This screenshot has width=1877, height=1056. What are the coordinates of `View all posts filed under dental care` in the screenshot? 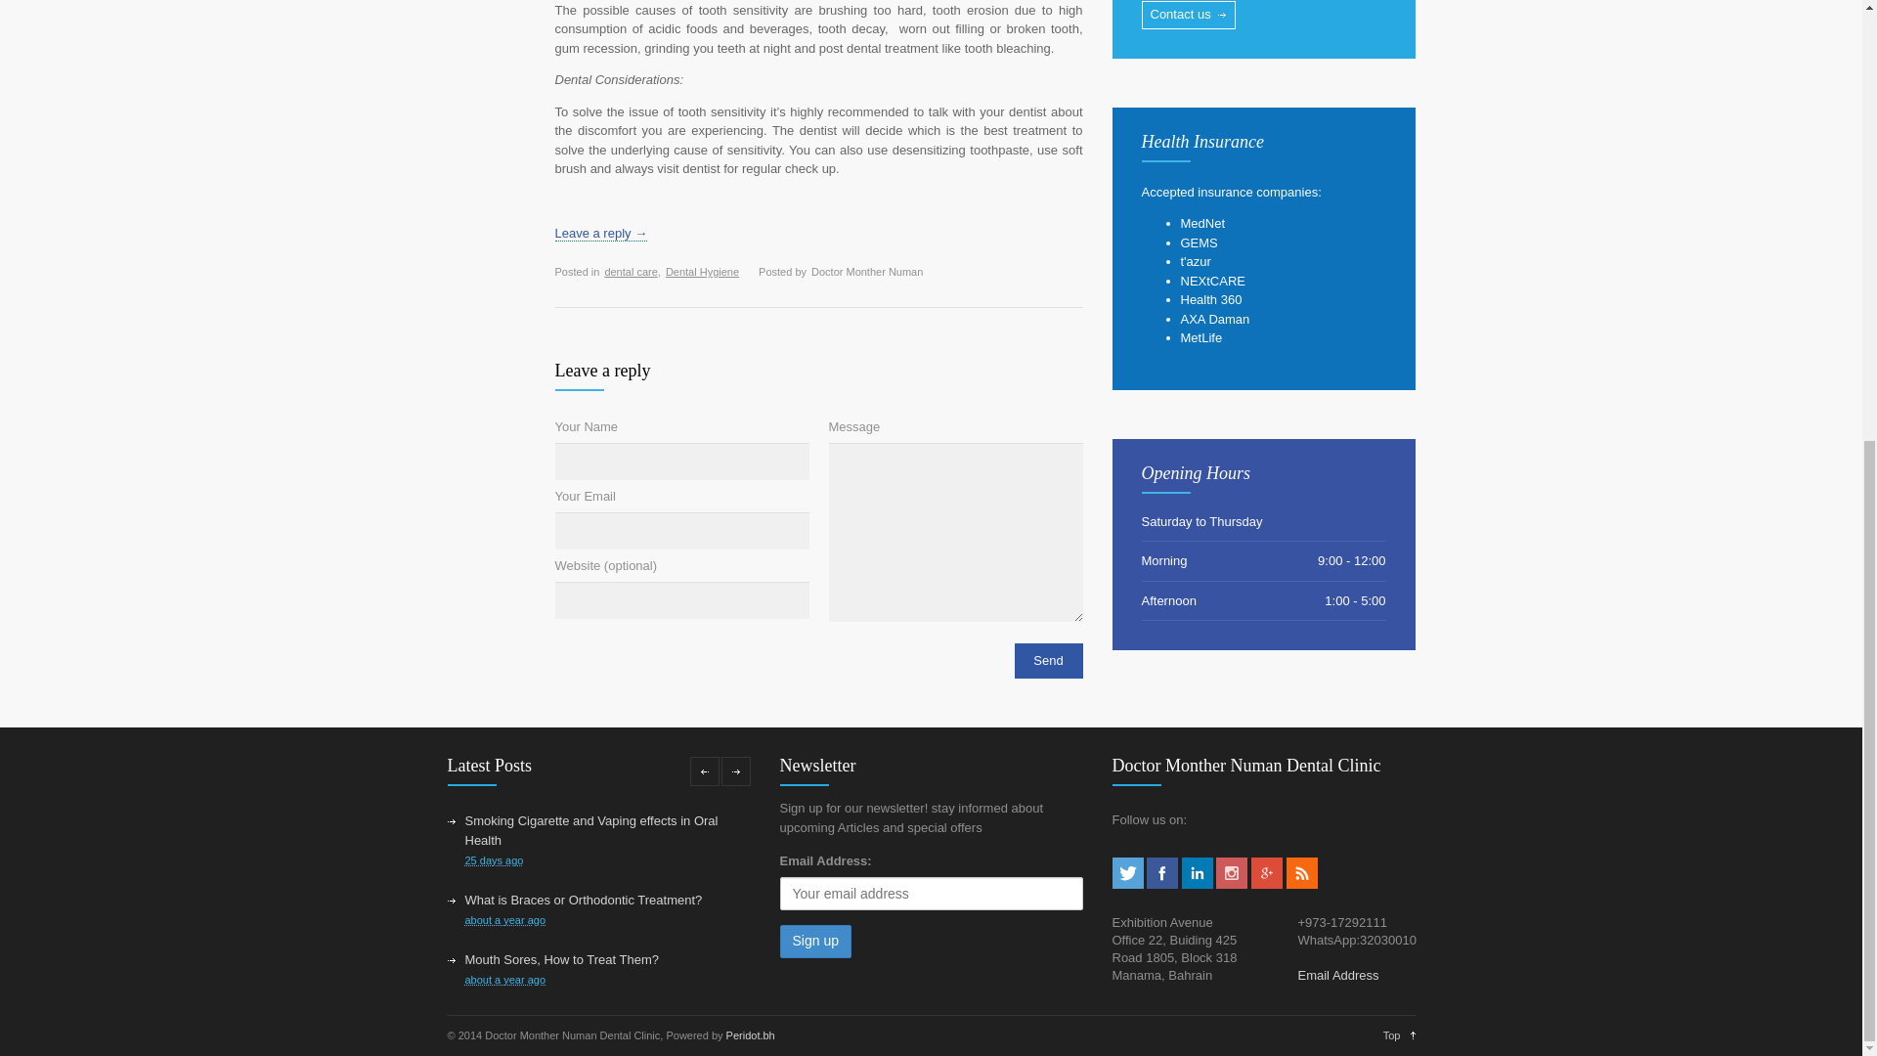 It's located at (631, 272).